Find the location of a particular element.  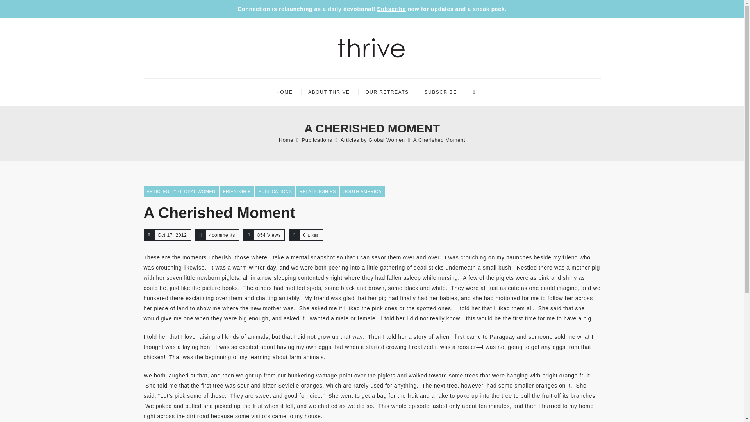

Publications is located at coordinates (316, 140).